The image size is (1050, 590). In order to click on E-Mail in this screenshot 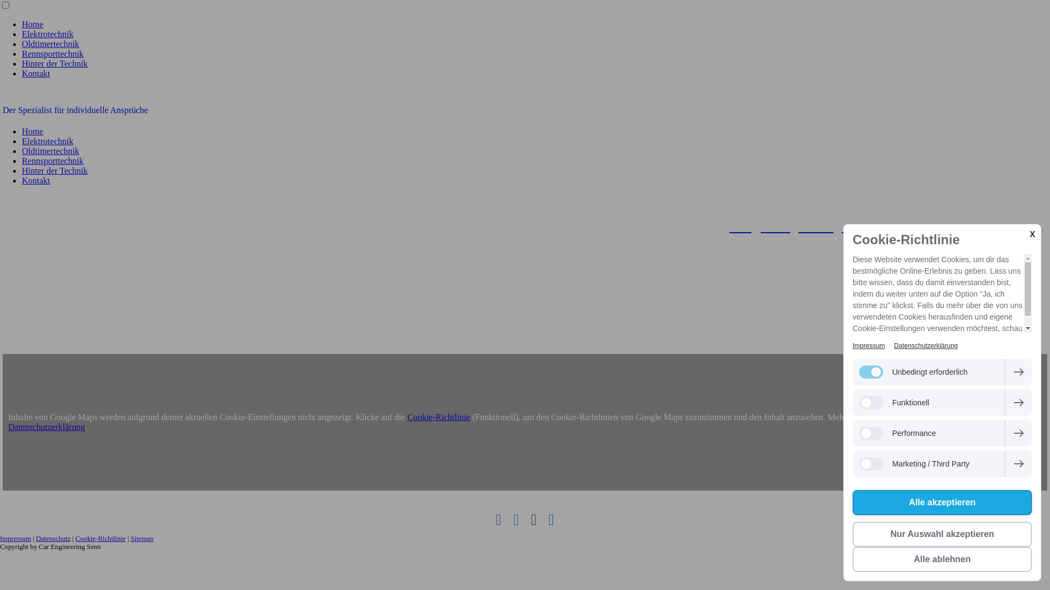, I will do `click(534, 520)`.